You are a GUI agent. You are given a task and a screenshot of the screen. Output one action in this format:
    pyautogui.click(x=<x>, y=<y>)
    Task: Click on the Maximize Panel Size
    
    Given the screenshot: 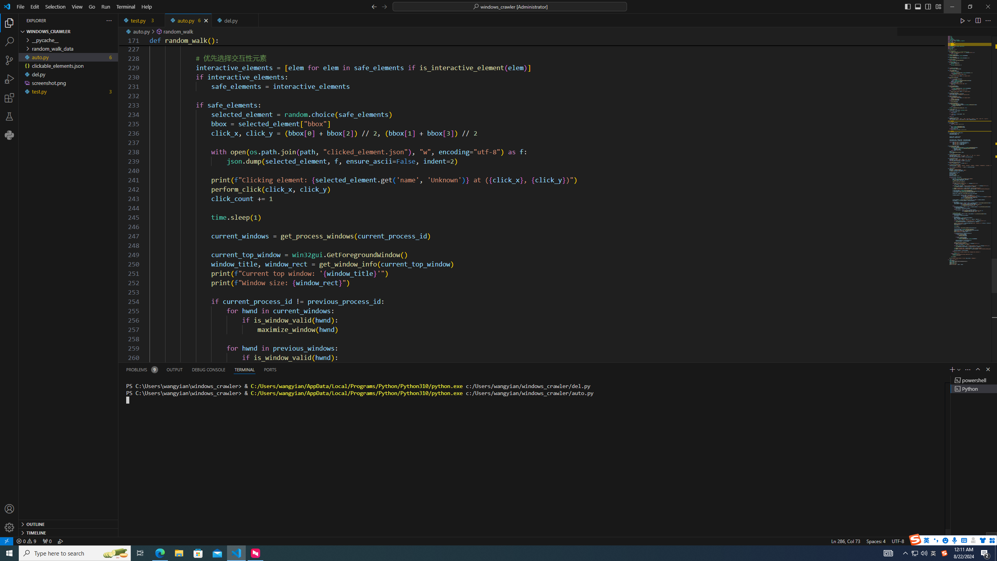 What is the action you would take?
    pyautogui.click(x=978, y=369)
    